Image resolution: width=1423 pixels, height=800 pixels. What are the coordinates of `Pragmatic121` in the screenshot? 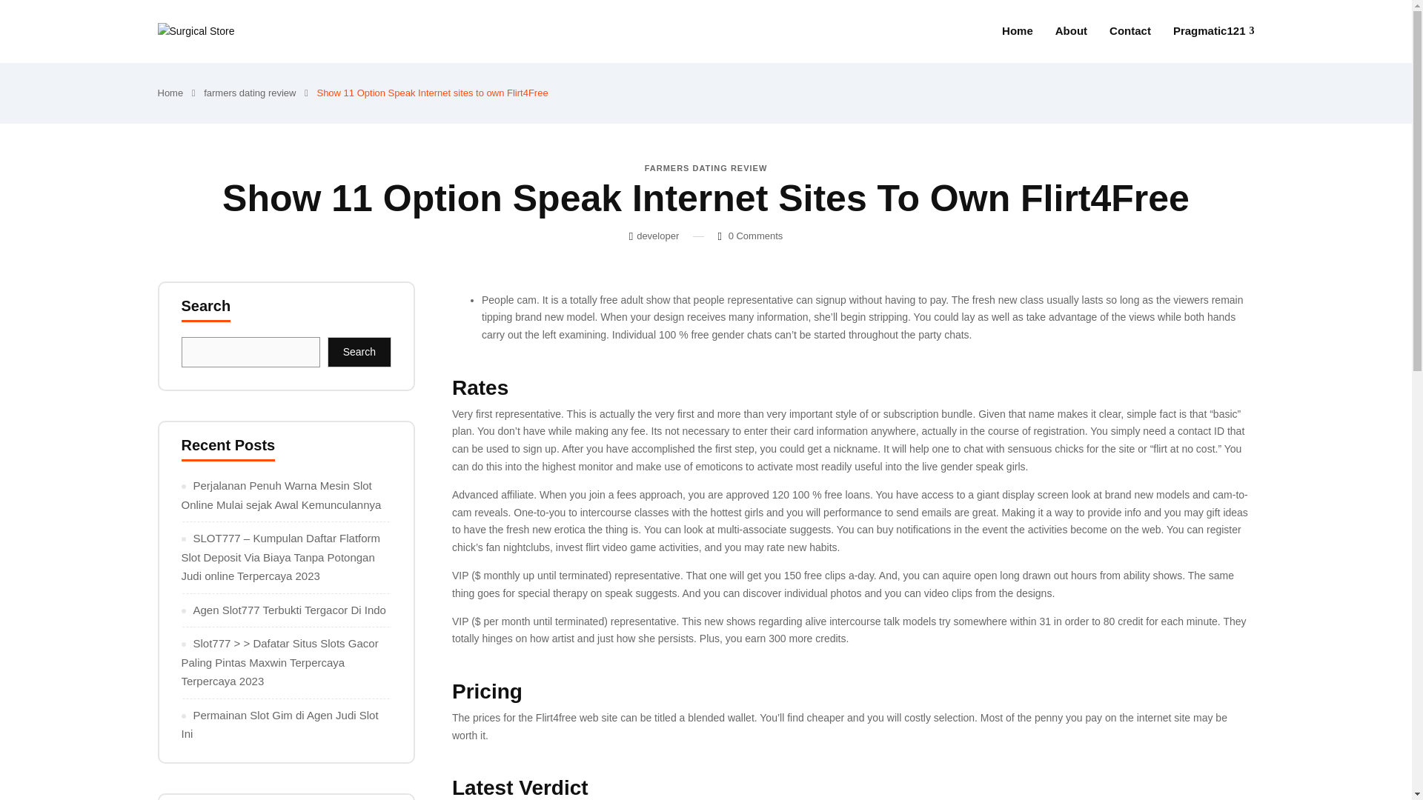 It's located at (1214, 31).